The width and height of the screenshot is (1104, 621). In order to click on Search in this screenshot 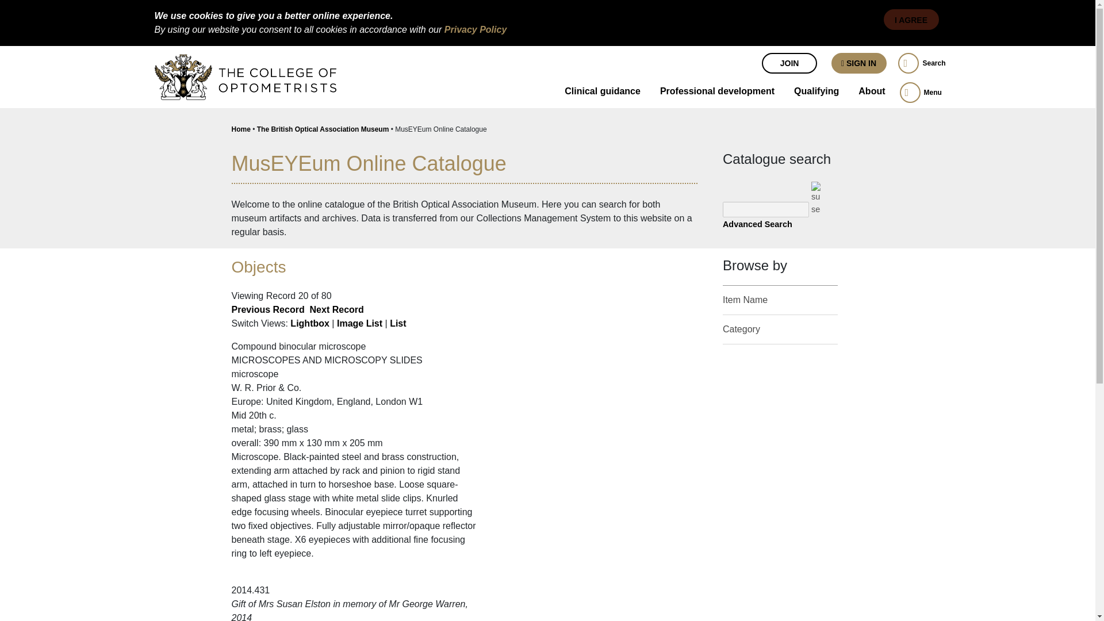, I will do `click(921, 63)`.